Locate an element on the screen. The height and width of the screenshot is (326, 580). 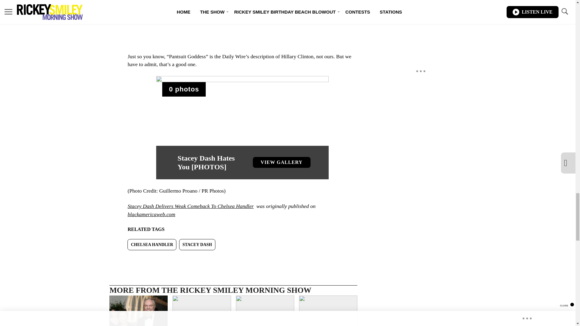
President Biden To Drop Out Of Presidential Race is located at coordinates (265, 311).